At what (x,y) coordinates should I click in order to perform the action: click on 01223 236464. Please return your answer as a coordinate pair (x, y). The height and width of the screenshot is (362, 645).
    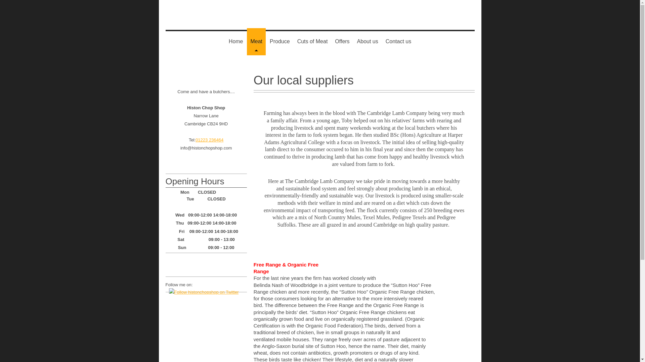
    Looking at the image, I should click on (209, 140).